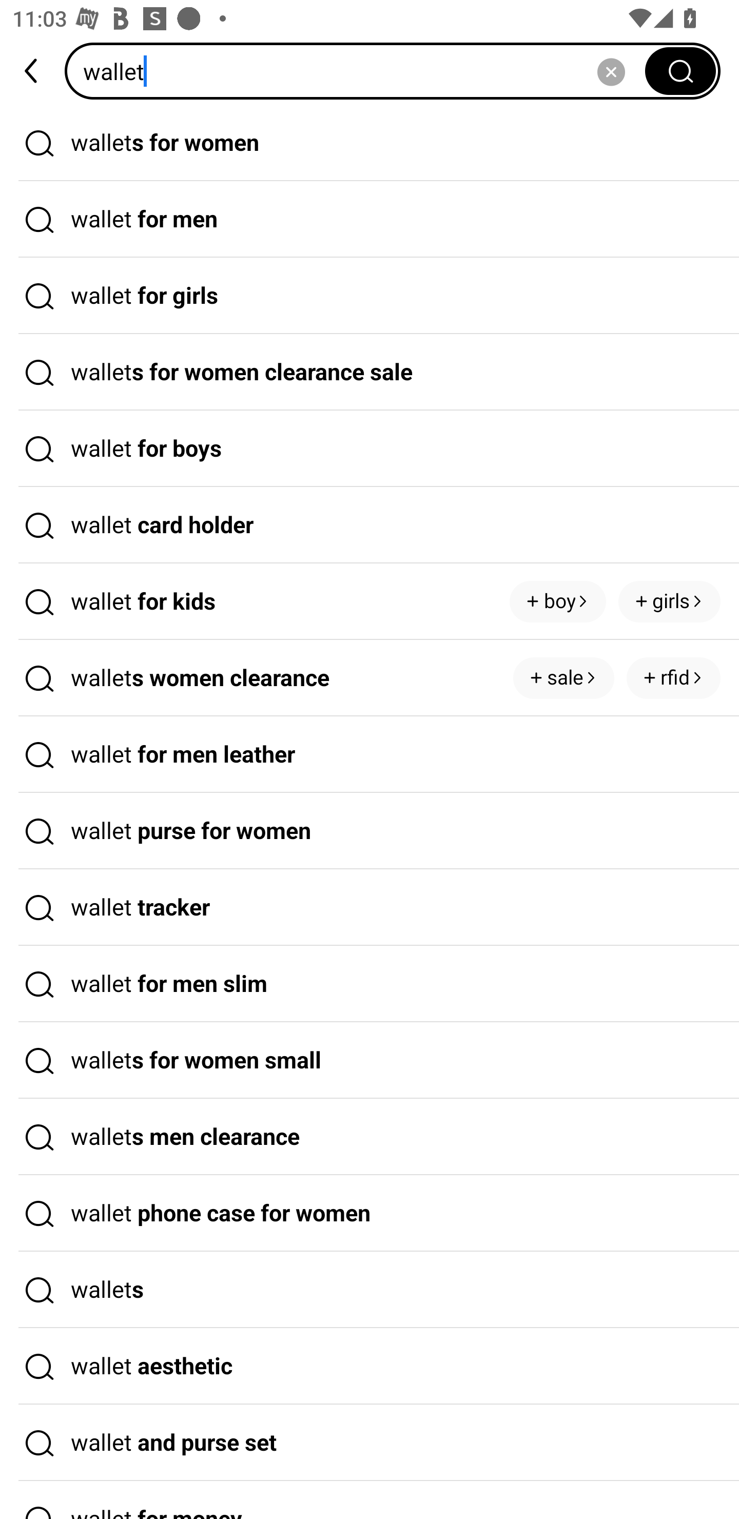  What do you see at coordinates (369, 372) in the screenshot?
I see `wallets for women clearance sale` at bounding box center [369, 372].